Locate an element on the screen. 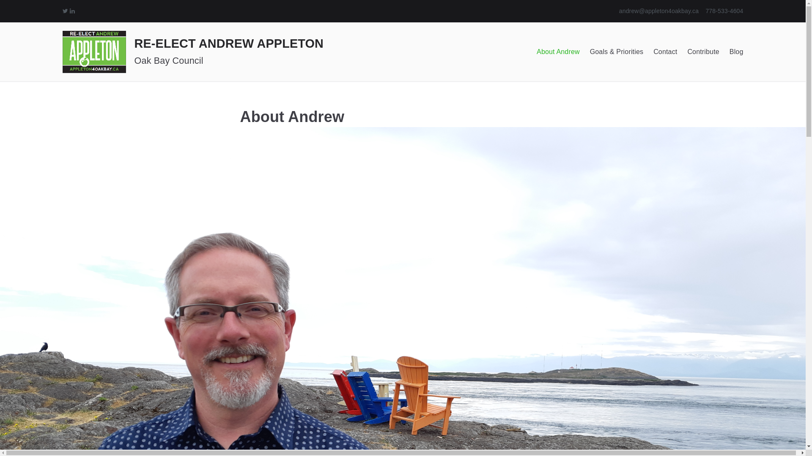 The width and height of the screenshot is (812, 456). 778-533-4604 is located at coordinates (724, 11).